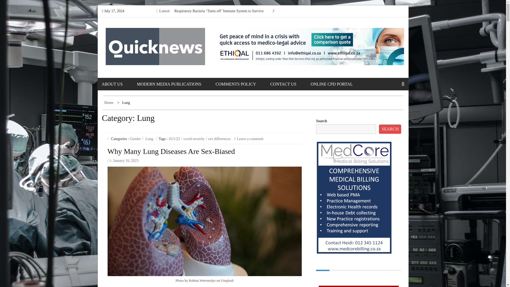 This screenshot has height=287, width=510. What do you see at coordinates (171, 151) in the screenshot?
I see `Why Many Lung Diseases Are Sex-Biased` at bounding box center [171, 151].